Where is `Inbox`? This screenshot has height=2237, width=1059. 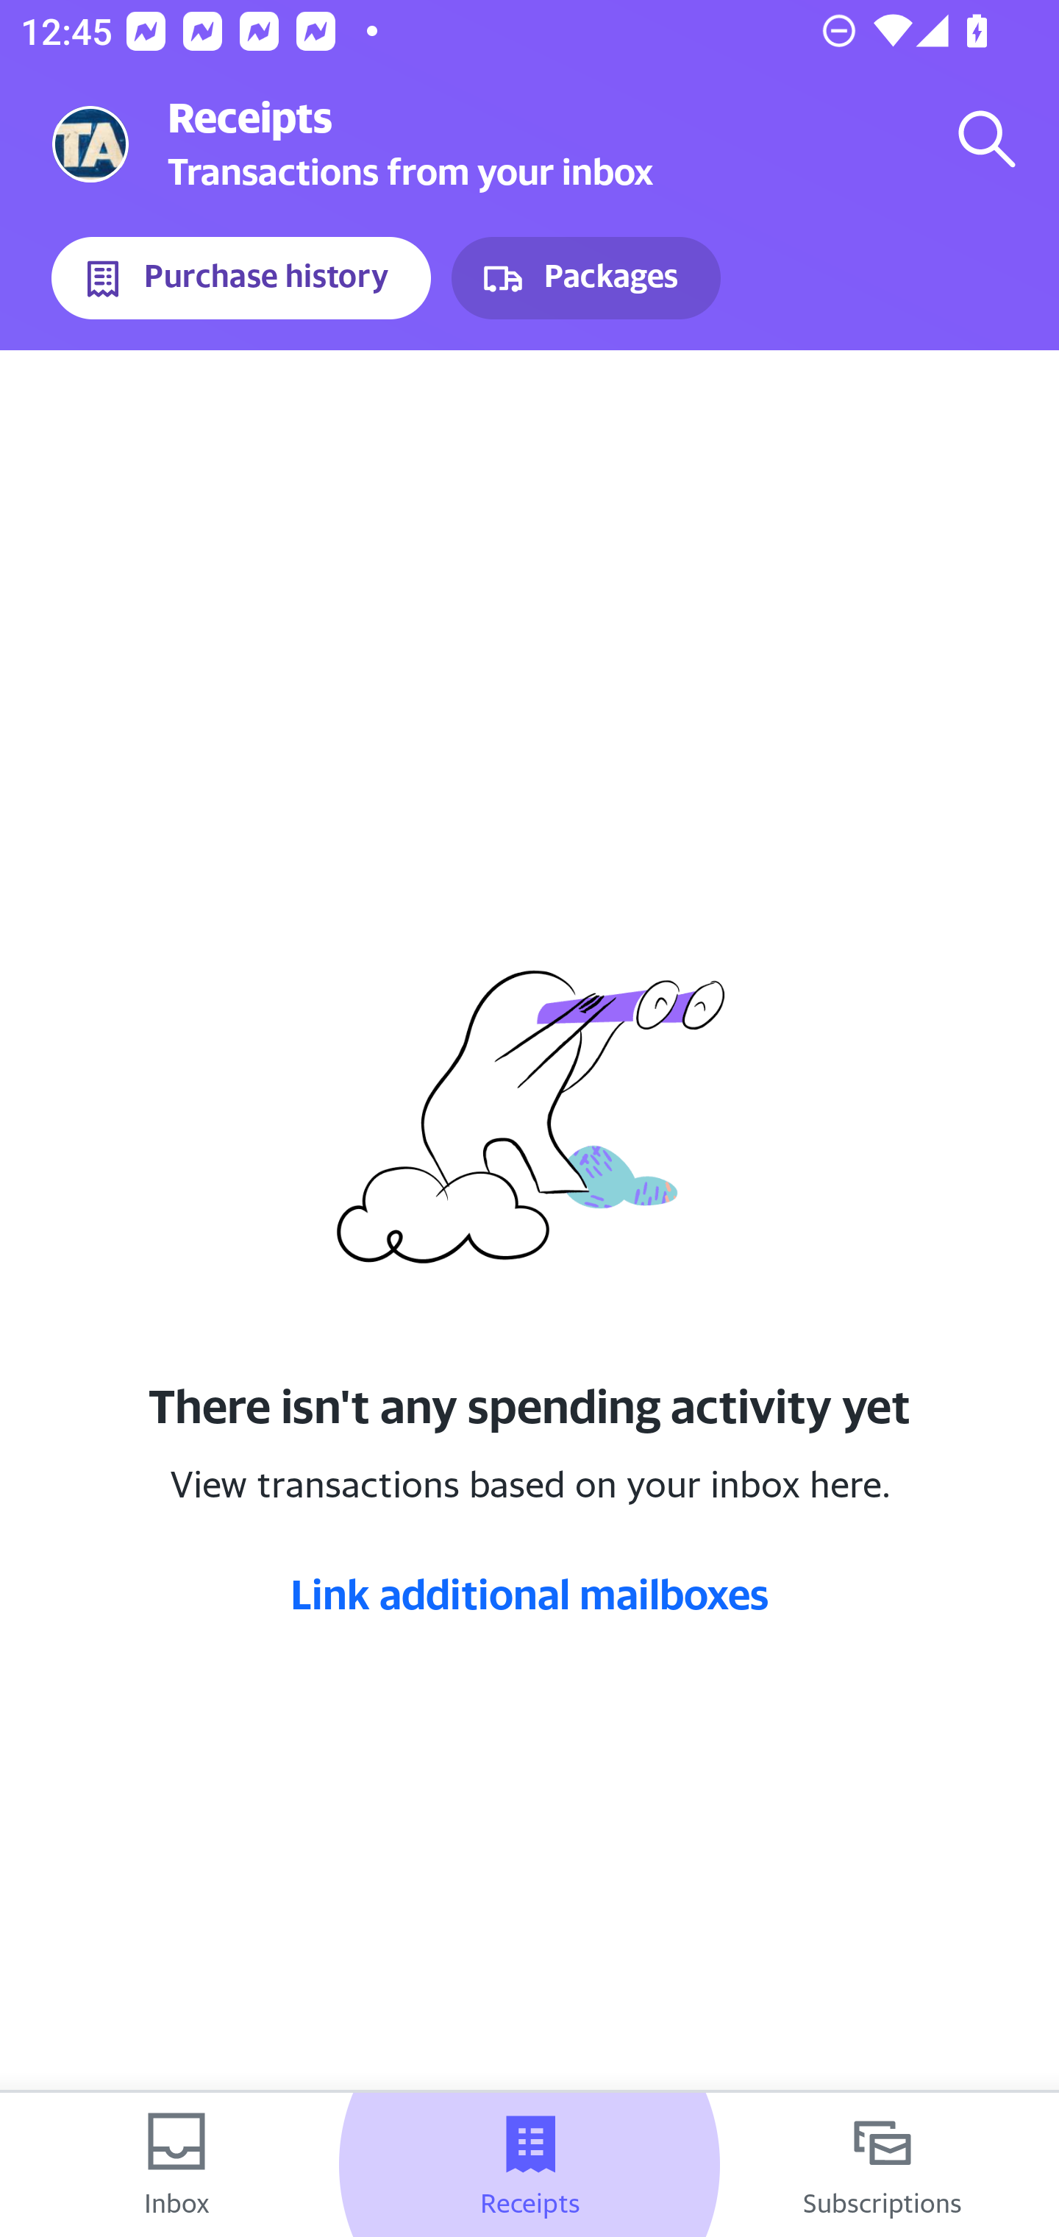 Inbox is located at coordinates (176, 2165).